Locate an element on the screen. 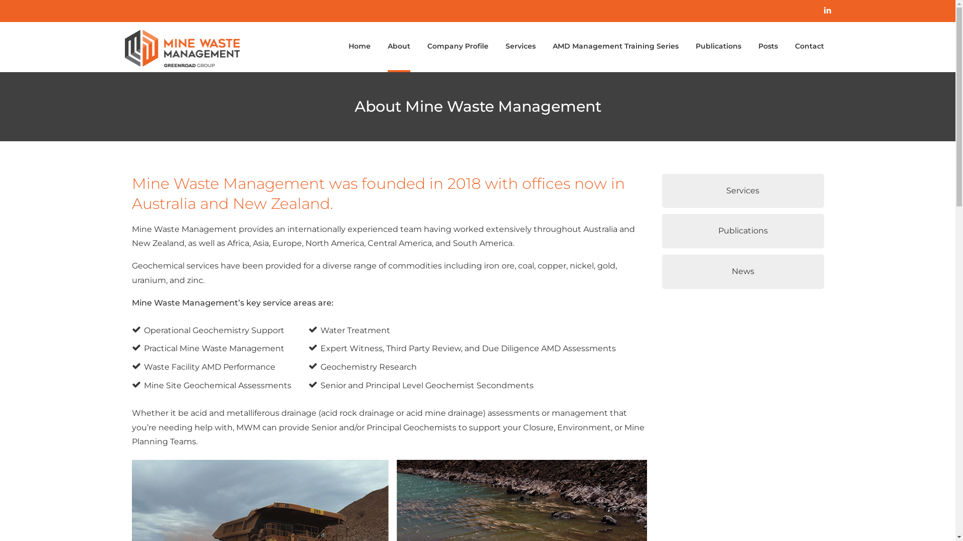 The height and width of the screenshot is (541, 963). LinkedIn is located at coordinates (828, 11).